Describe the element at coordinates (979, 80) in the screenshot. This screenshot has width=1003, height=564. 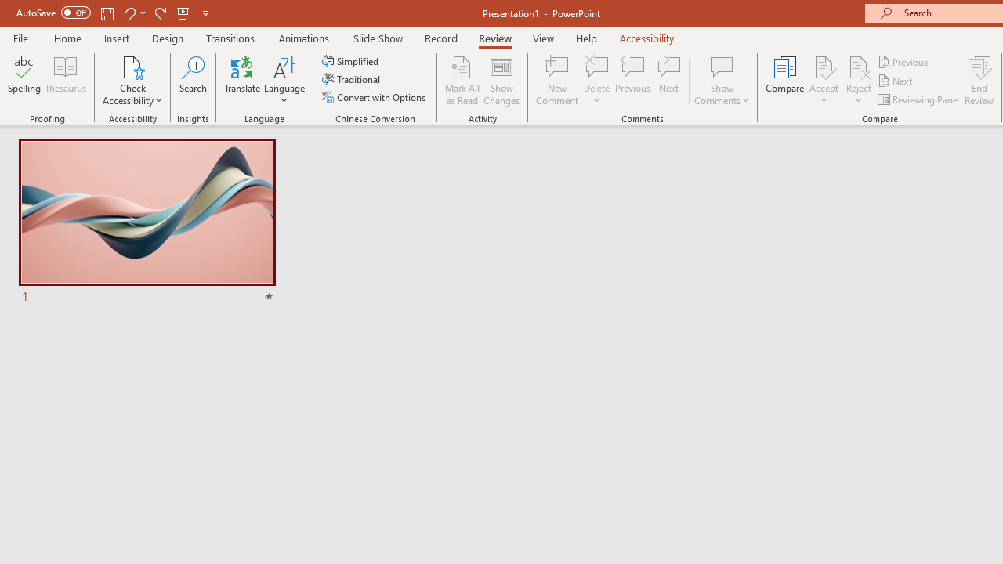
I see `End Review` at that location.